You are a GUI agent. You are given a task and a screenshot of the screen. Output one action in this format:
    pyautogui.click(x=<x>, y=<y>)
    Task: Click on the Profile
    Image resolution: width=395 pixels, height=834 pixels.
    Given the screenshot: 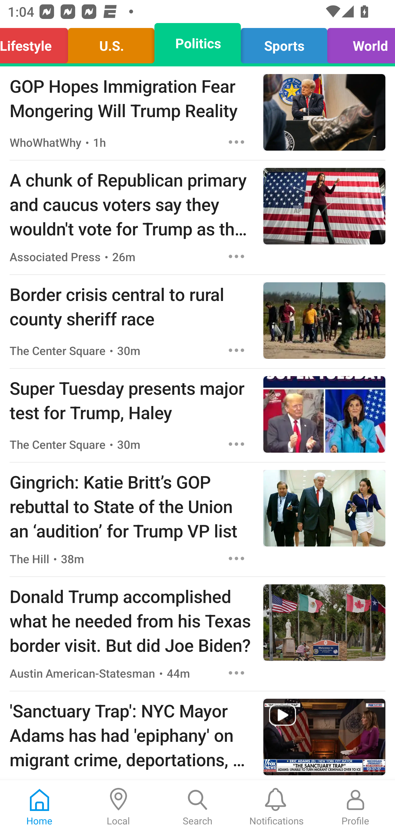 What is the action you would take?
    pyautogui.click(x=356, y=807)
    